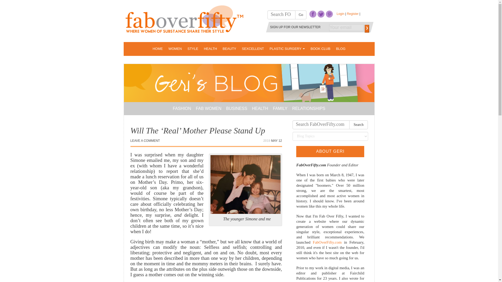 Image resolution: width=502 pixels, height=282 pixels. I want to click on Search, so click(359, 125).